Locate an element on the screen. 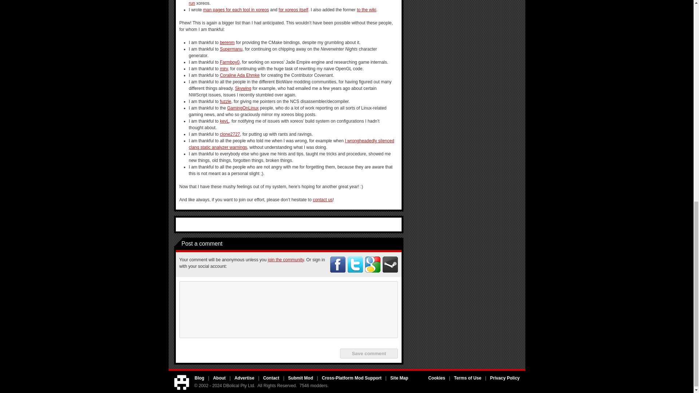  Click to connect via Twitter is located at coordinates (355, 265).